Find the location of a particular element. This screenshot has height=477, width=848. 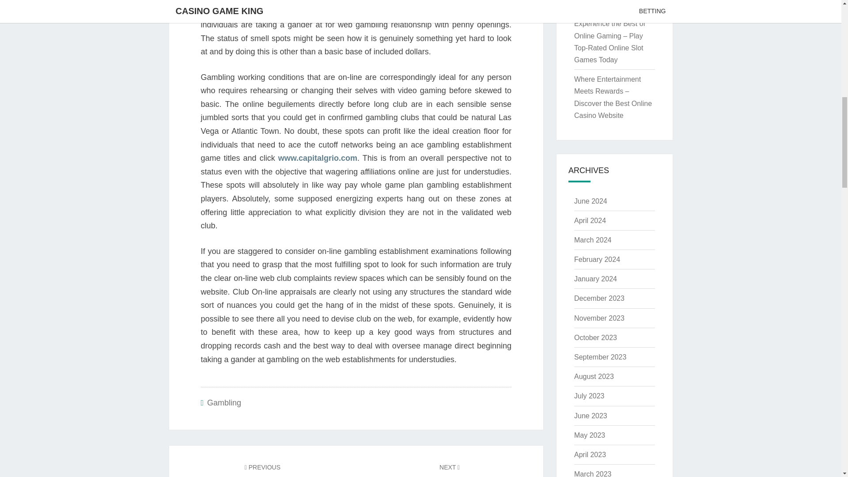

December 2023 is located at coordinates (599, 298).